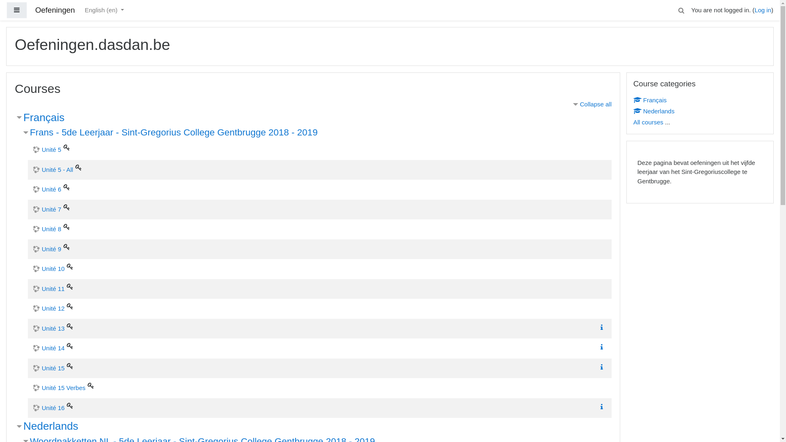  Describe the element at coordinates (70, 366) in the screenshot. I see `Self enrolment` at that location.